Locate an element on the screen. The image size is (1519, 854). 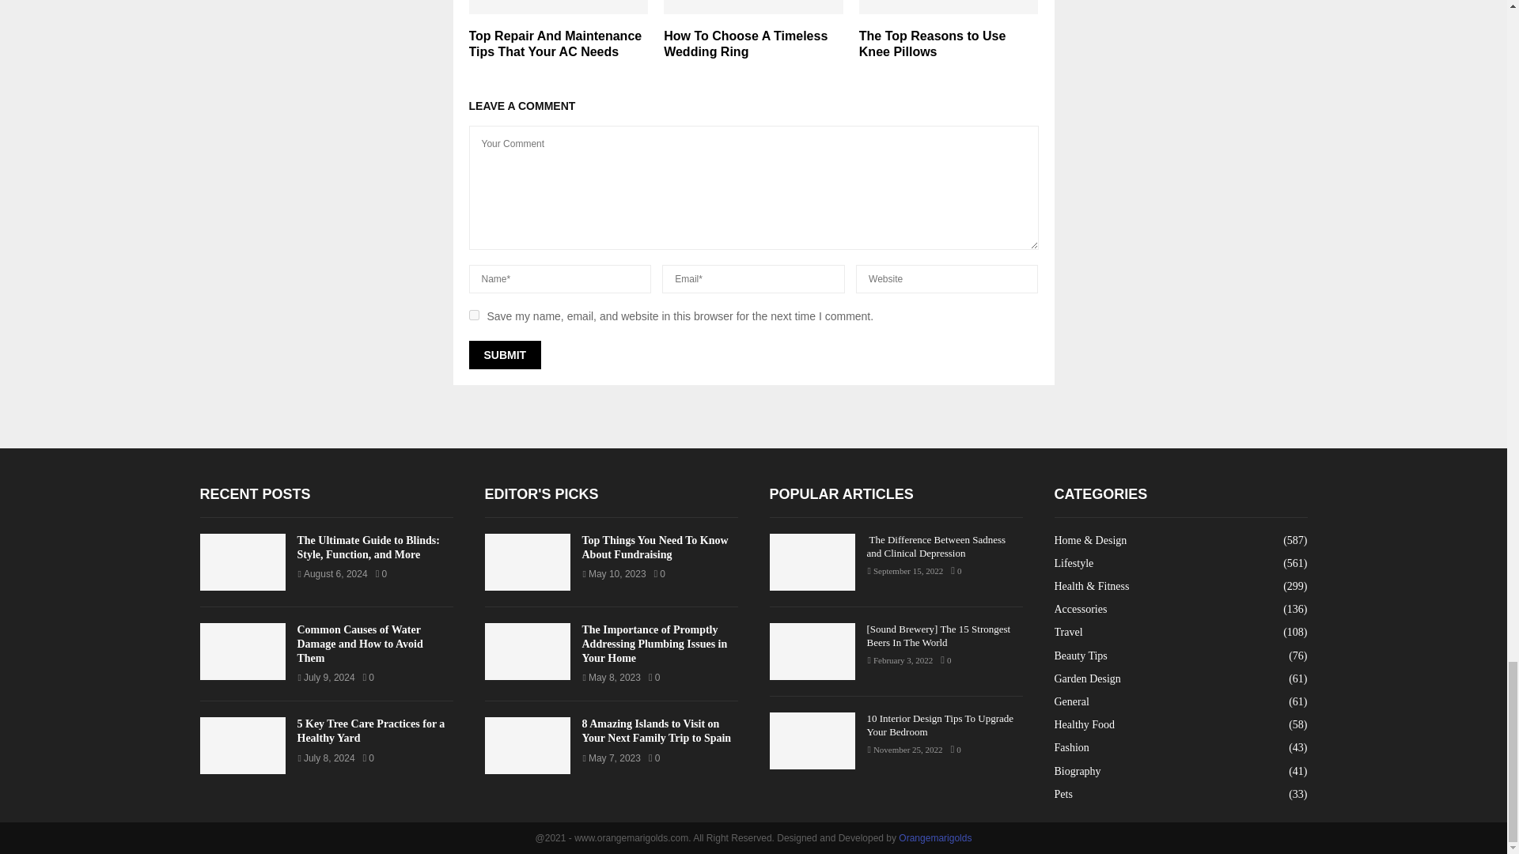
yes is located at coordinates (473, 315).